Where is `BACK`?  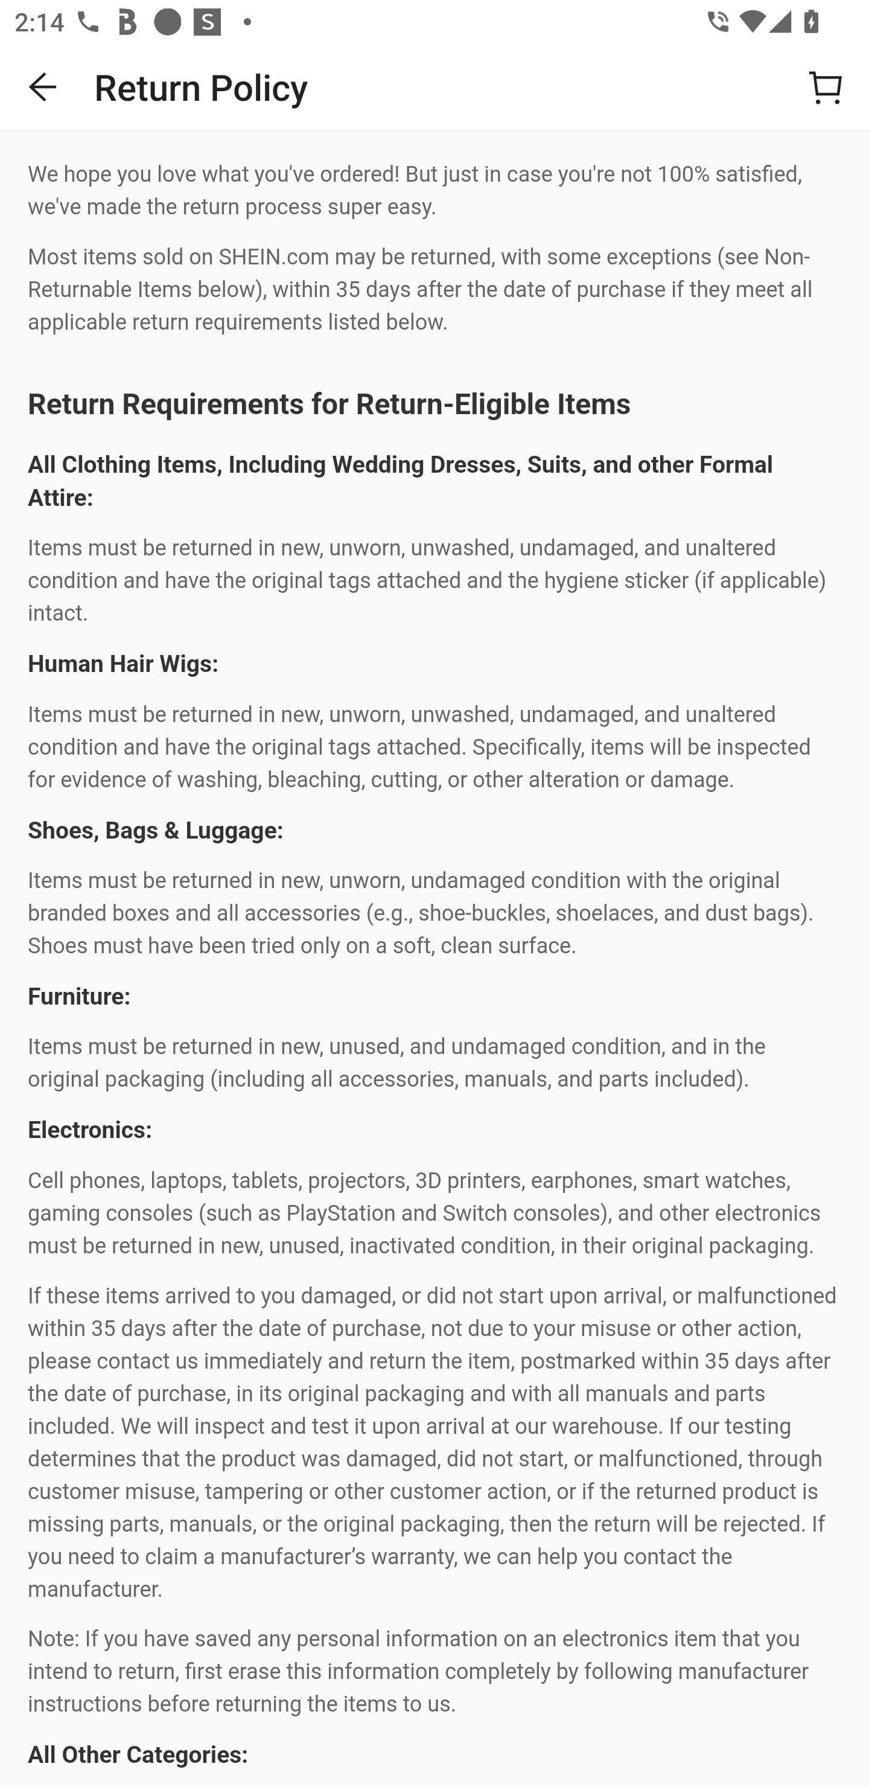
BACK is located at coordinates (43, 87).